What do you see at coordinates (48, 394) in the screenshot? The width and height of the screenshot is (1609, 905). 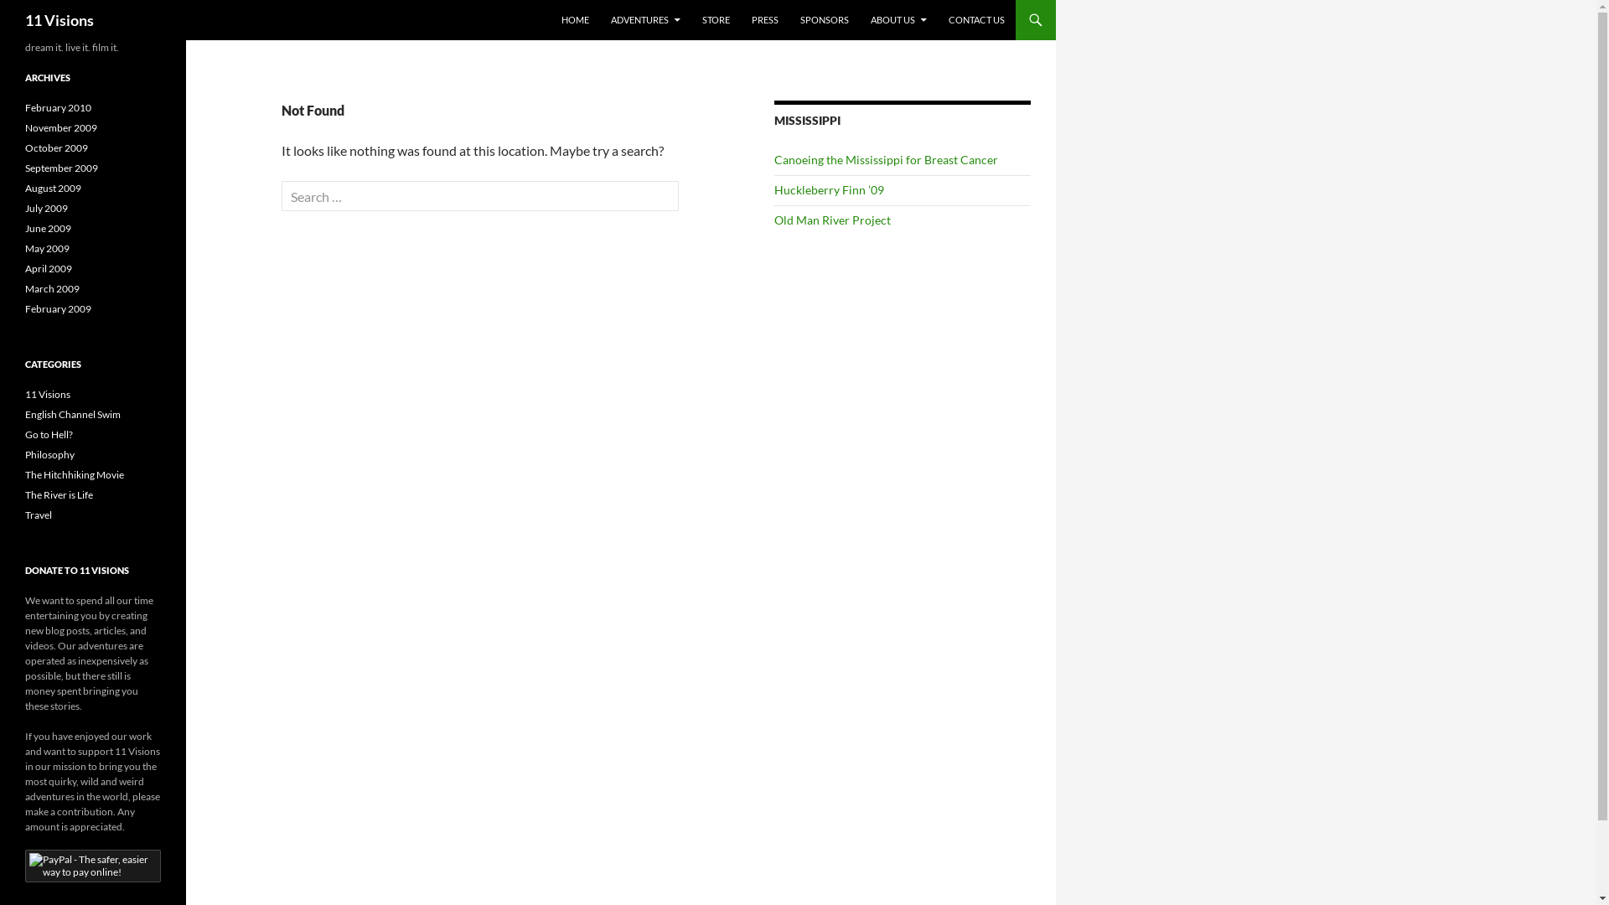 I see `11 Visions` at bounding box center [48, 394].